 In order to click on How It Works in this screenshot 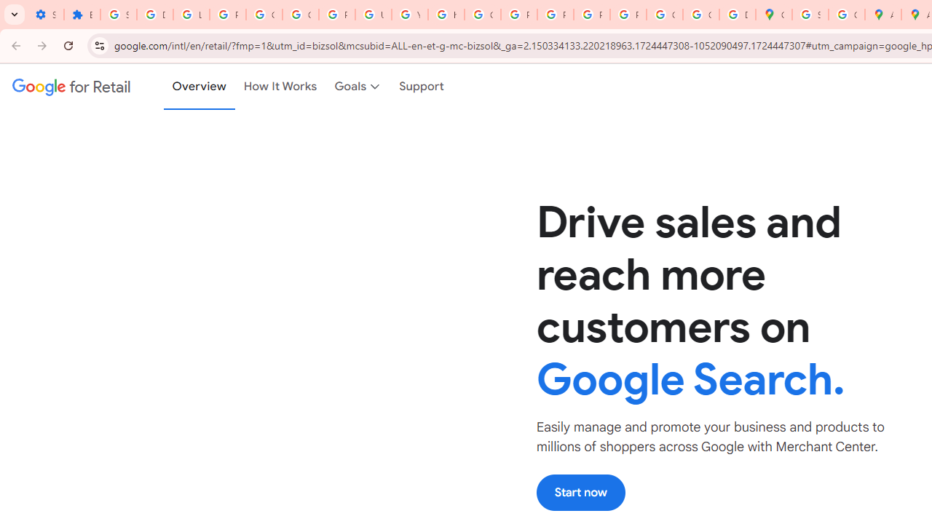, I will do `click(280, 87)`.